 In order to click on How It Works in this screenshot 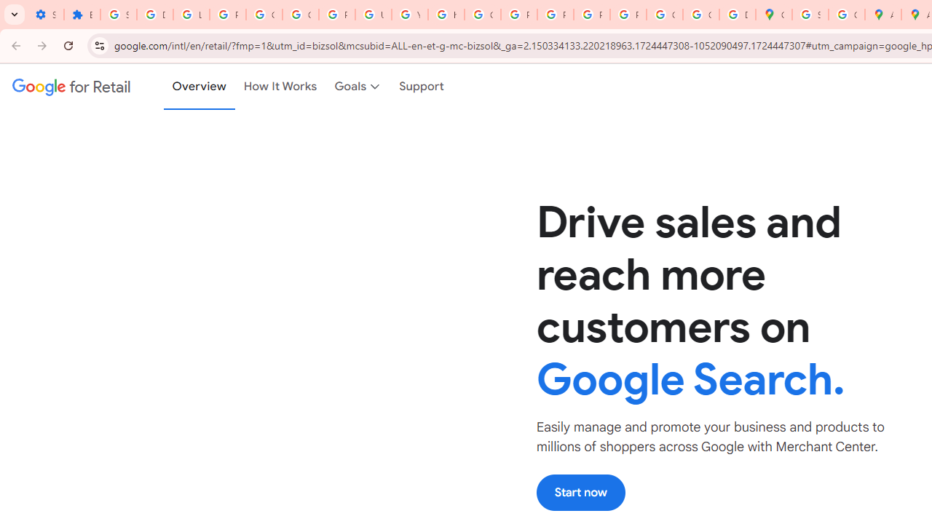, I will do `click(280, 87)`.